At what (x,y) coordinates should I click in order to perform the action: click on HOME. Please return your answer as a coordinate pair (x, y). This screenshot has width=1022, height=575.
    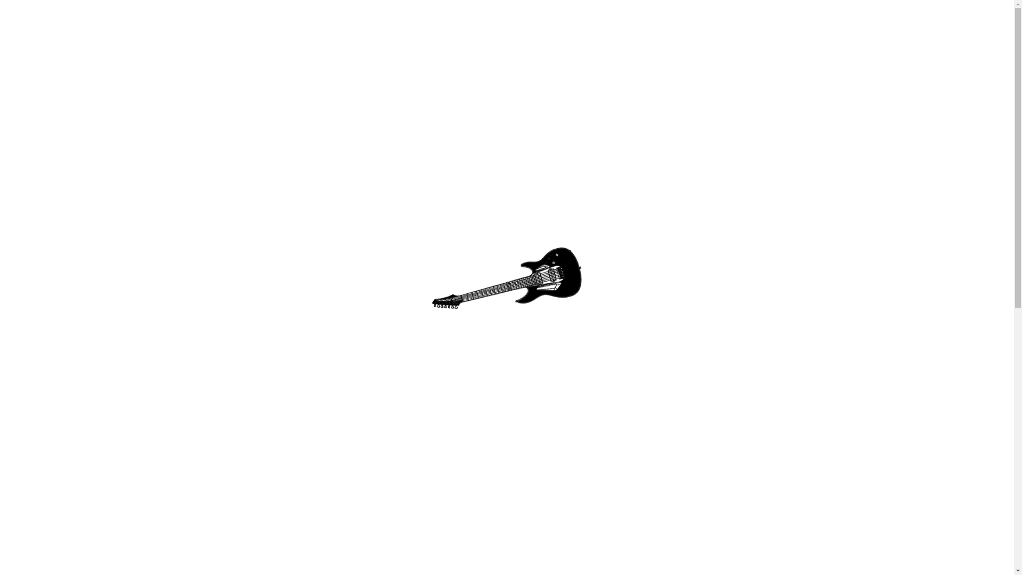
    Looking at the image, I should click on (403, 80).